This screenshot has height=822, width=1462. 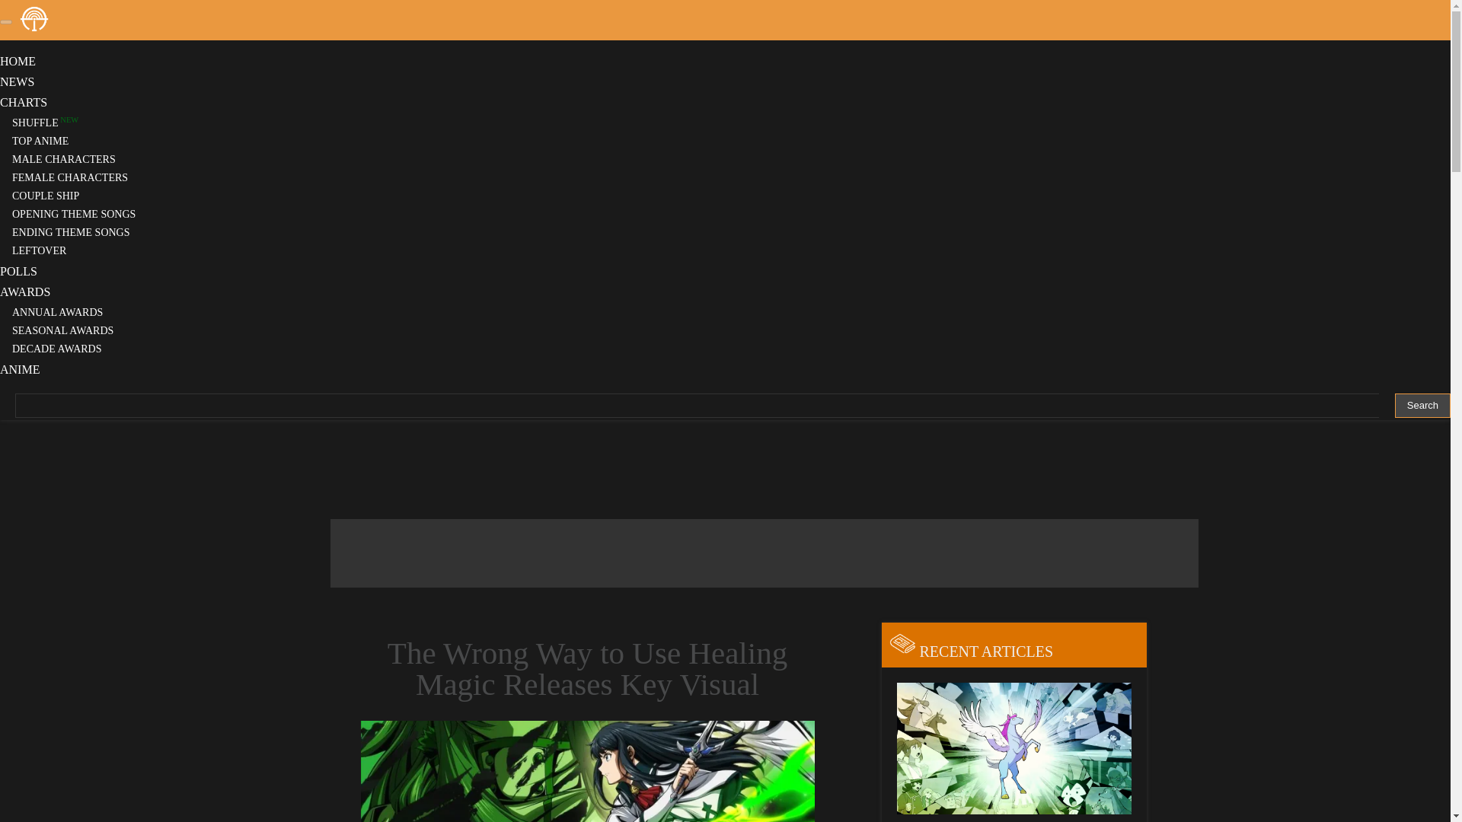 I want to click on SEASONAL AWARDS, so click(x=62, y=330).